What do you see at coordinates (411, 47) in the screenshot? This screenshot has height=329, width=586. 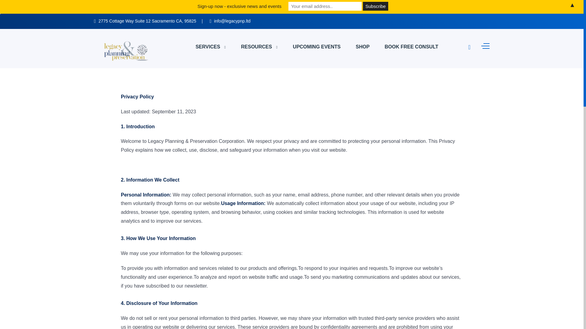 I see `BOOK FREE CONSULT` at bounding box center [411, 47].